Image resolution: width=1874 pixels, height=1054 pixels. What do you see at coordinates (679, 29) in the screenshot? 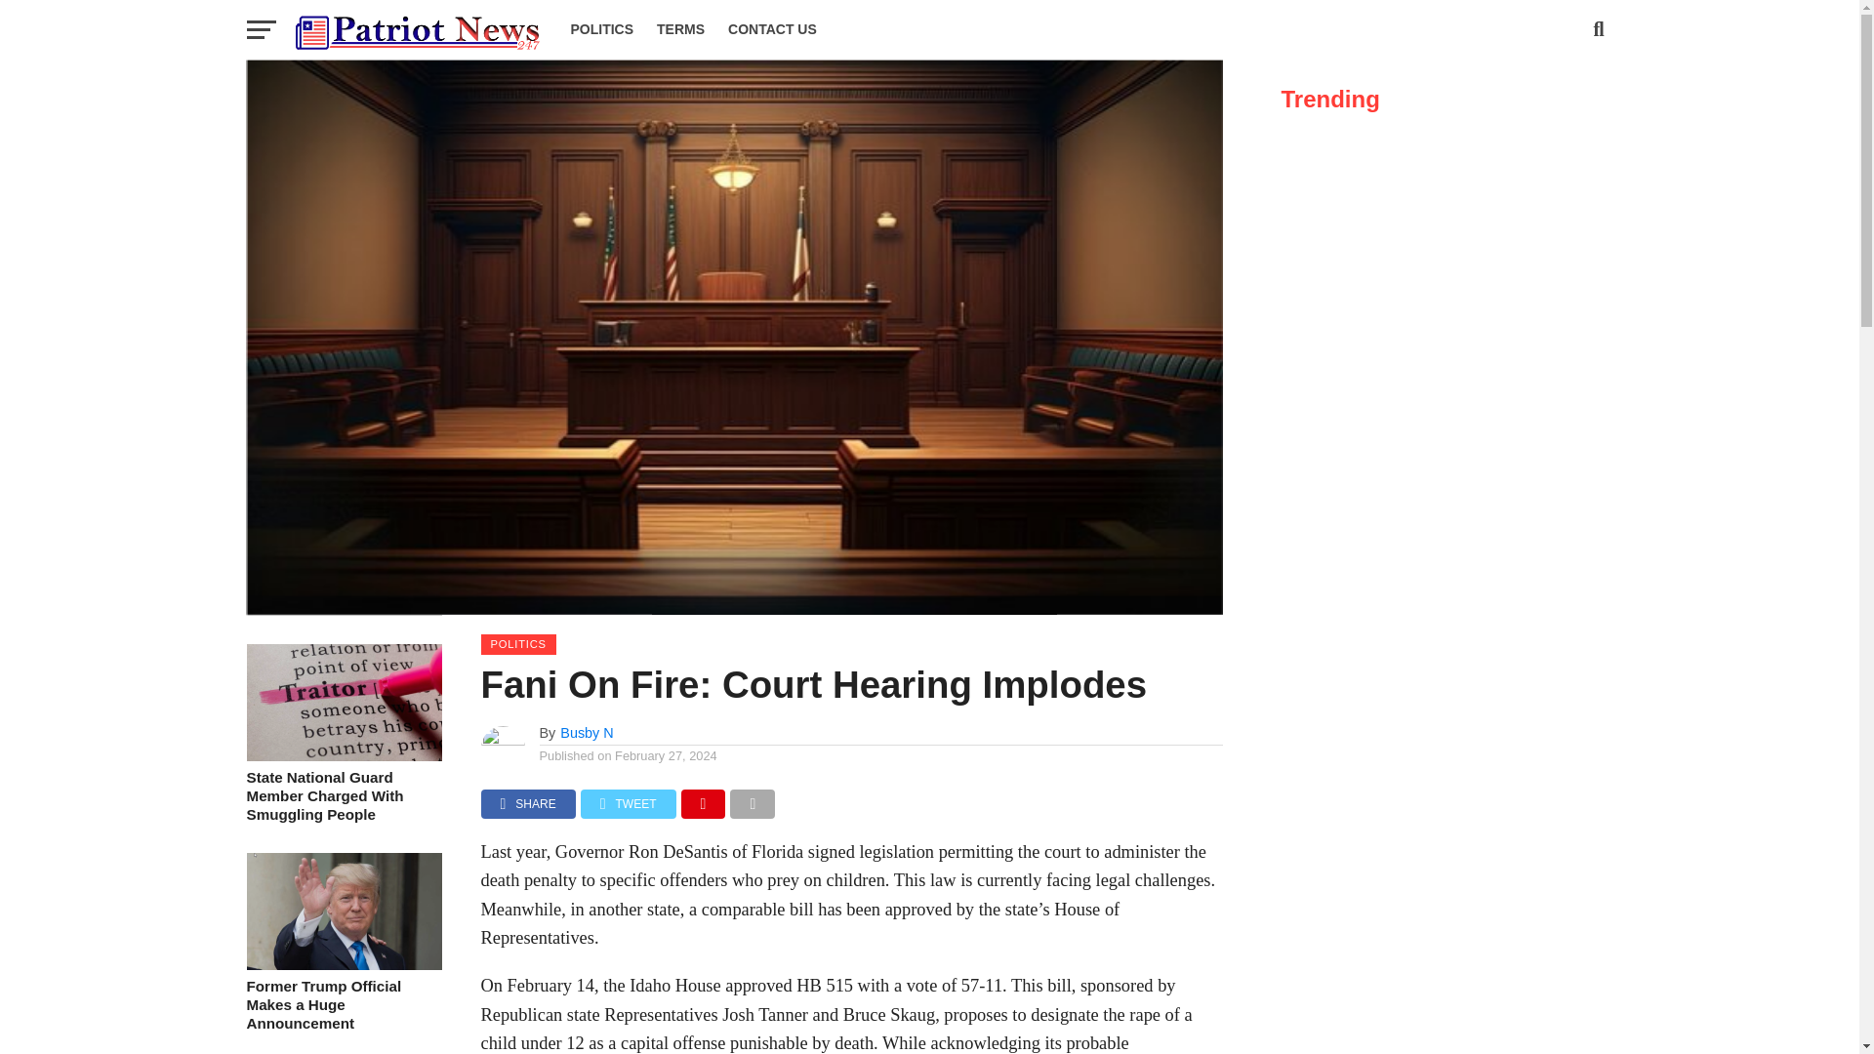
I see `TERMS` at bounding box center [679, 29].